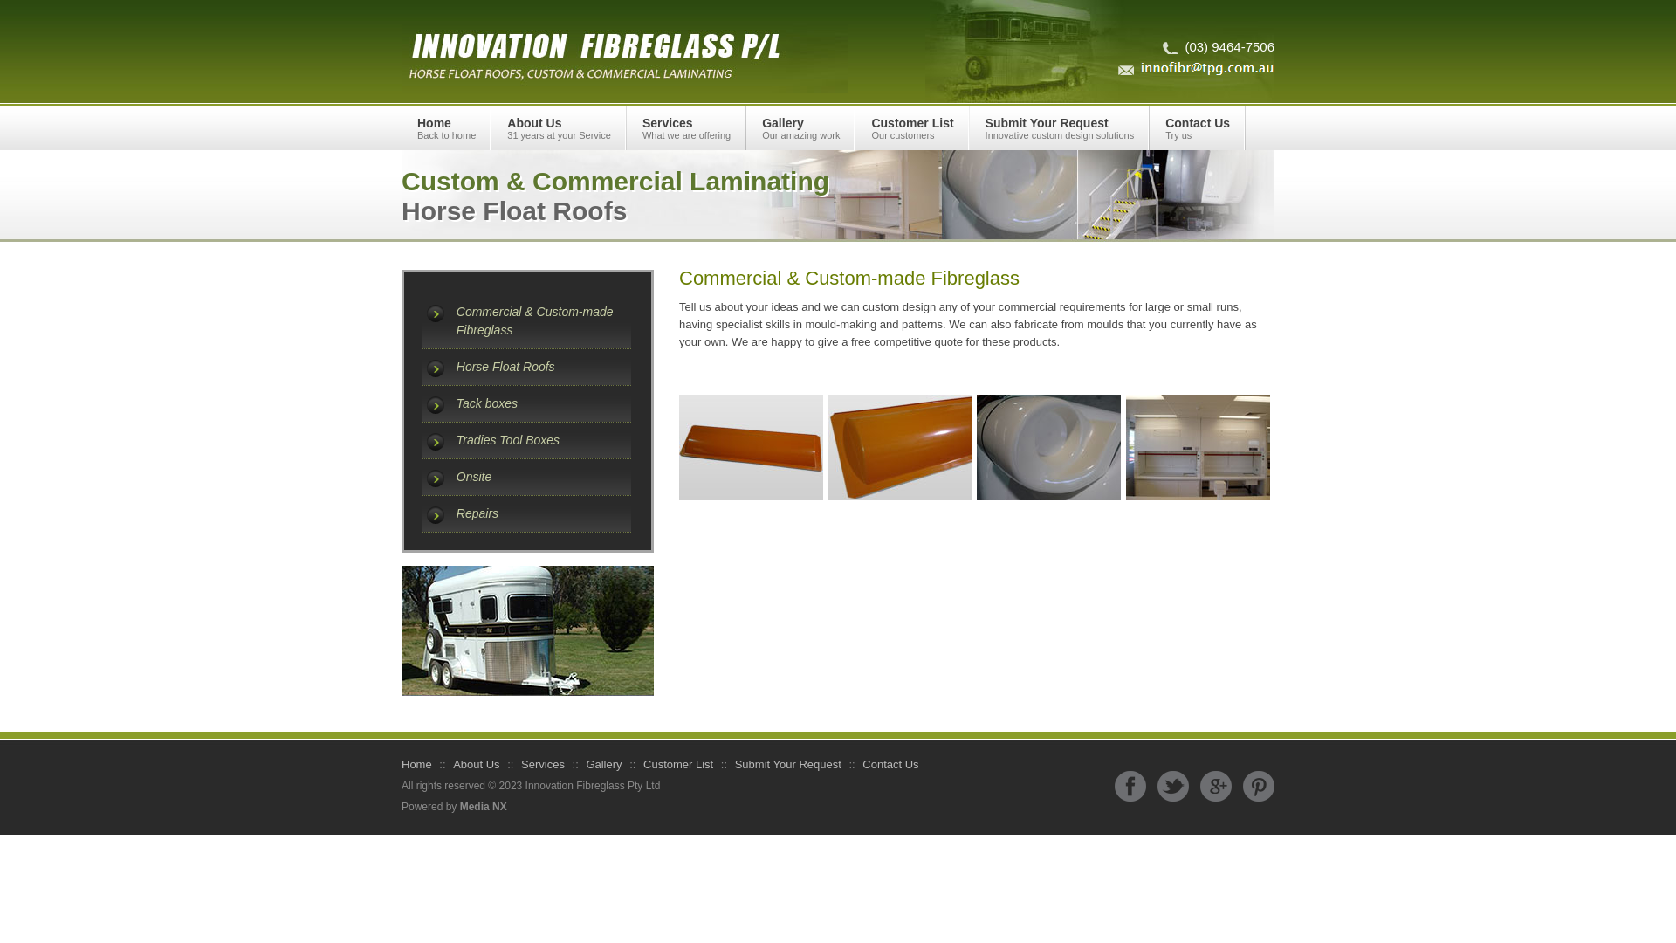 The height and width of the screenshot is (943, 1676). What do you see at coordinates (477, 764) in the screenshot?
I see `About Us` at bounding box center [477, 764].